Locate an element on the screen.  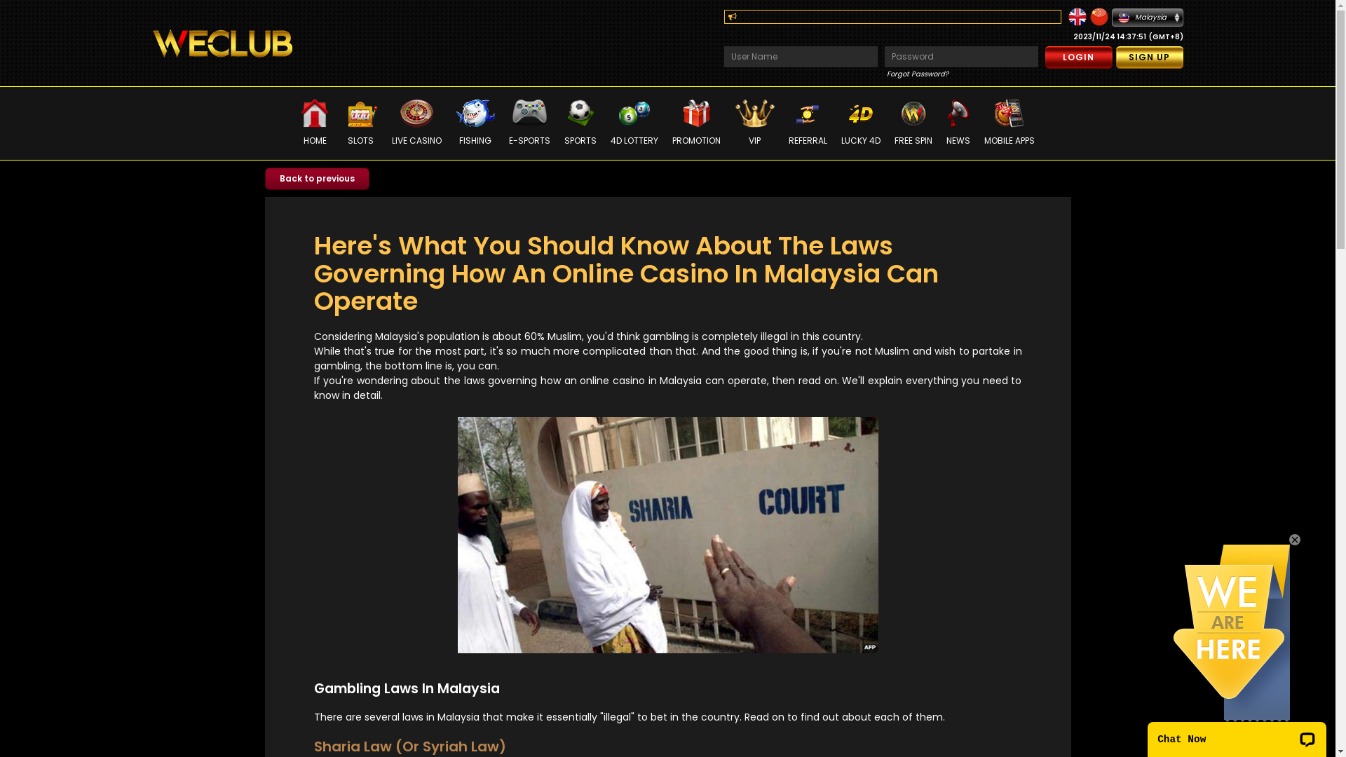
FISHING is located at coordinates (475, 123).